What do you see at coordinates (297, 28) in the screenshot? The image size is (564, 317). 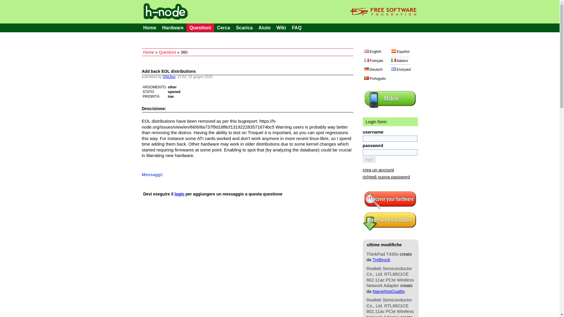 I see `FAQ` at bounding box center [297, 28].